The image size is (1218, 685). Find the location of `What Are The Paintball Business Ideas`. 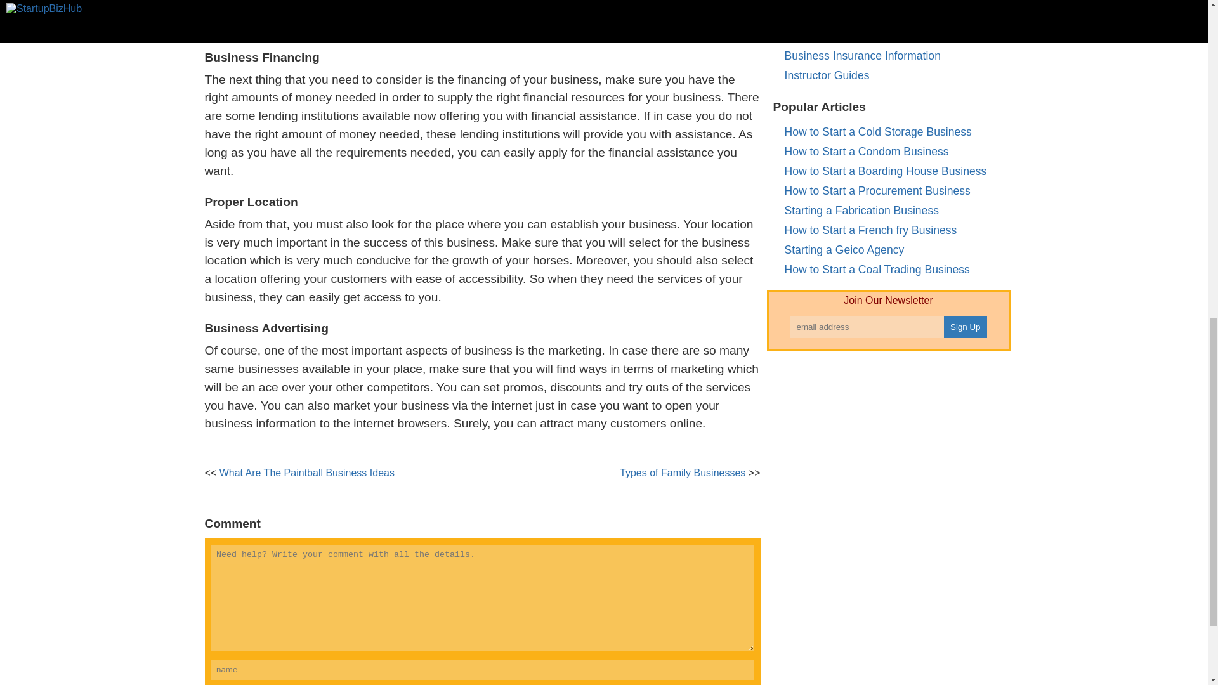

What Are The Paintball Business Ideas is located at coordinates (307, 472).